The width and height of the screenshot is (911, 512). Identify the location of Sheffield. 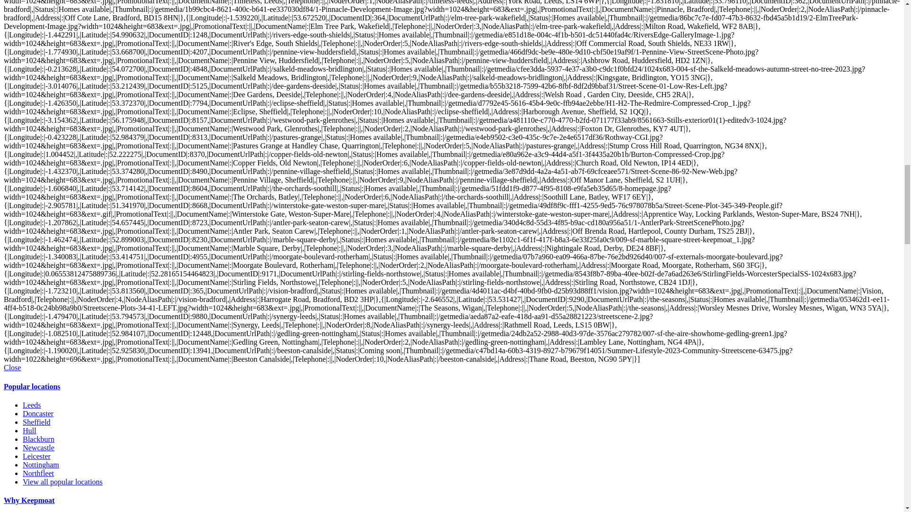
(36, 422).